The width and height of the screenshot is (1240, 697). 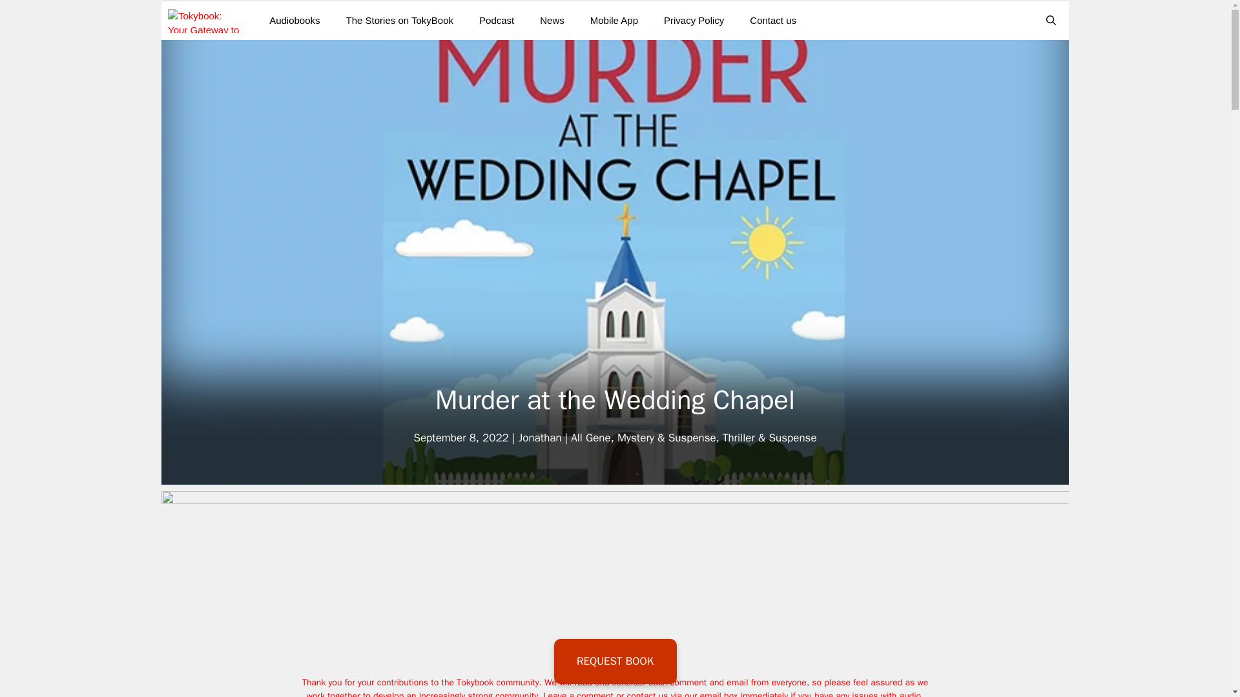 What do you see at coordinates (614, 21) in the screenshot?
I see `Mobile App` at bounding box center [614, 21].